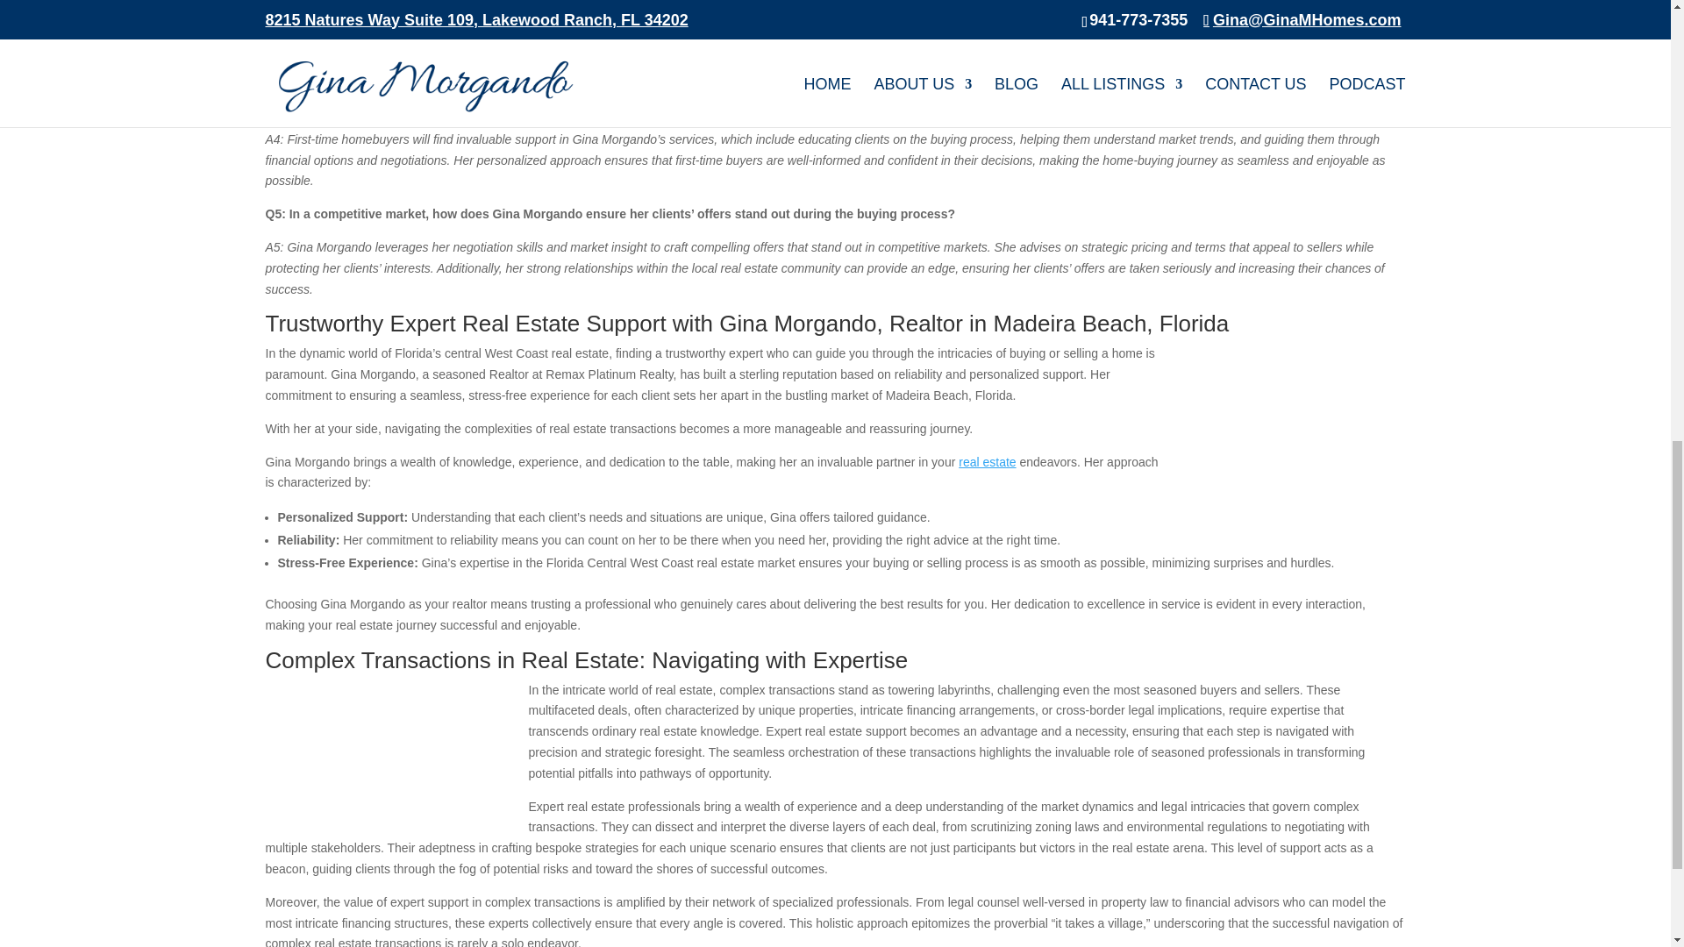 This screenshot has height=947, width=1684. I want to click on real estate, so click(986, 461).